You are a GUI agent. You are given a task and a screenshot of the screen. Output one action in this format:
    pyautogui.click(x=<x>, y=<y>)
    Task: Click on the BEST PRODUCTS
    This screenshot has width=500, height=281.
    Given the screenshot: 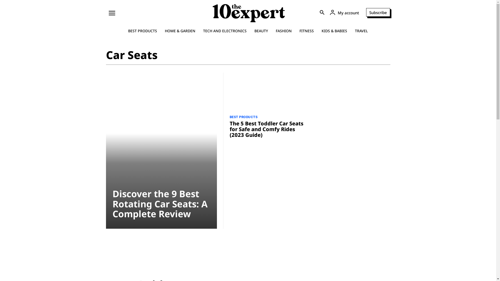 What is the action you would take?
    pyautogui.click(x=143, y=31)
    